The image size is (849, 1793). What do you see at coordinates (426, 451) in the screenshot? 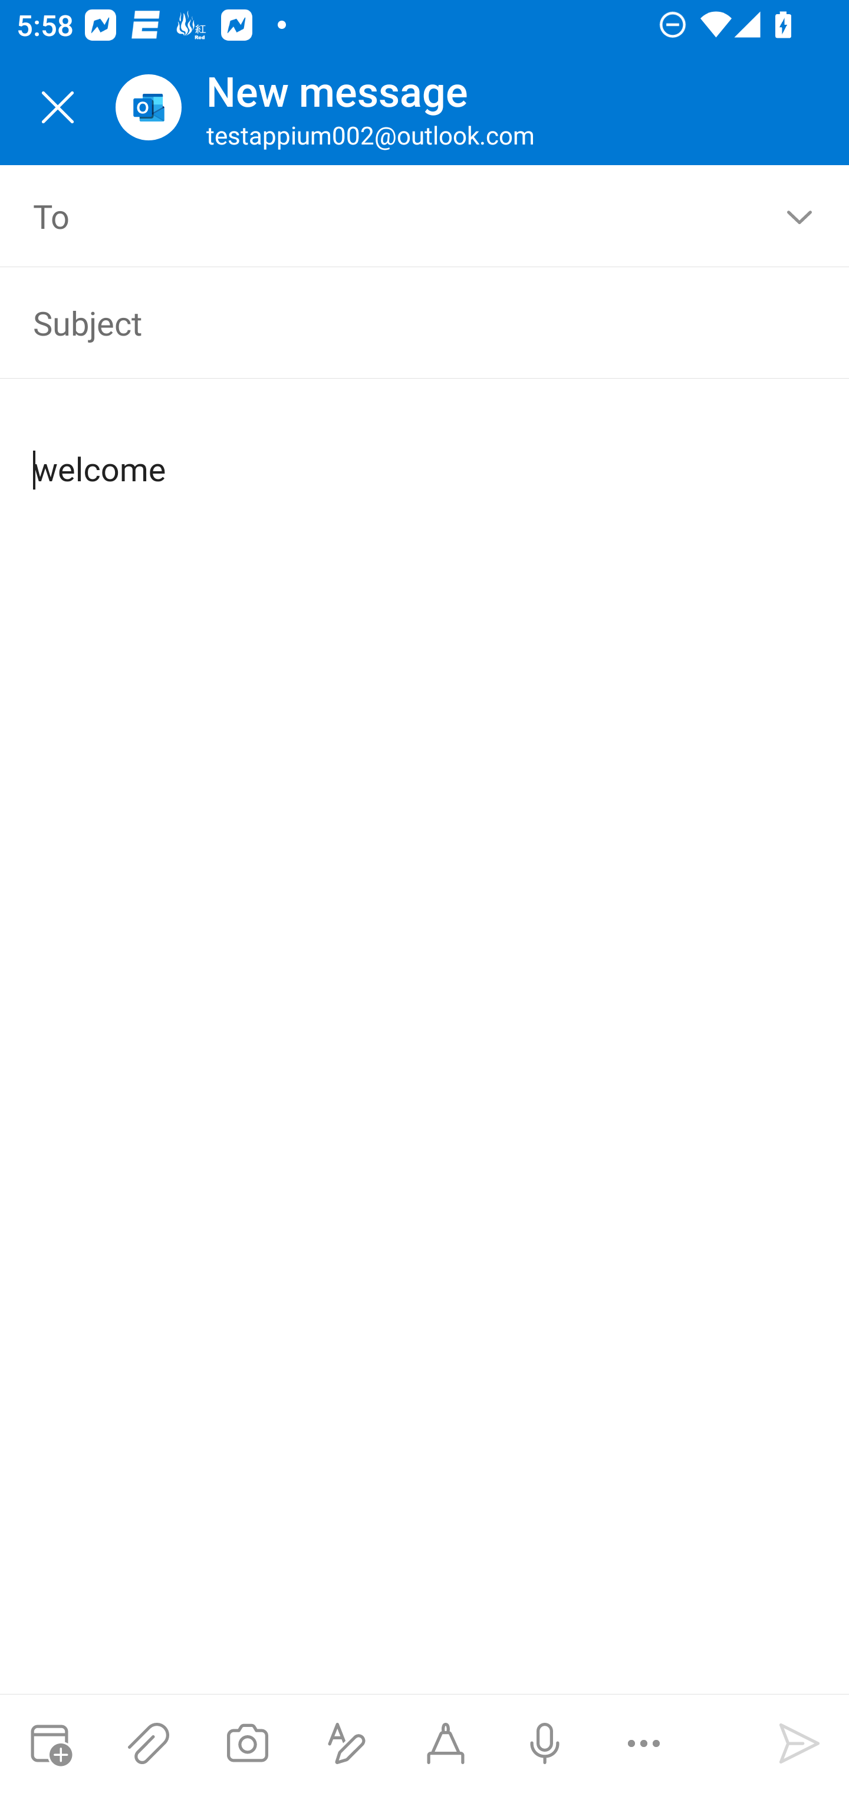
I see `
welcome` at bounding box center [426, 451].